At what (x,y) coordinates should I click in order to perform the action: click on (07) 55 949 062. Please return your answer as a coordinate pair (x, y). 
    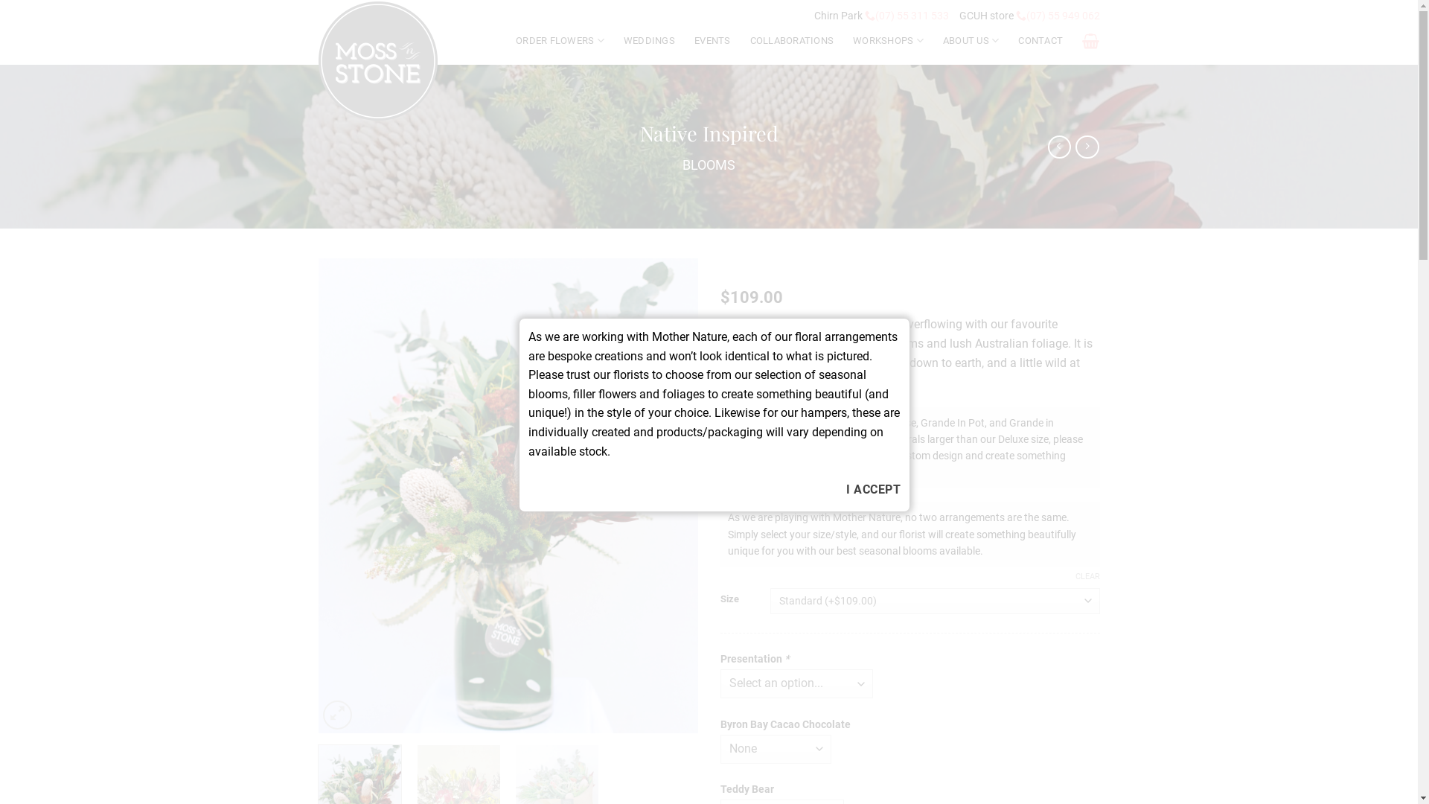
    Looking at the image, I should click on (1057, 16).